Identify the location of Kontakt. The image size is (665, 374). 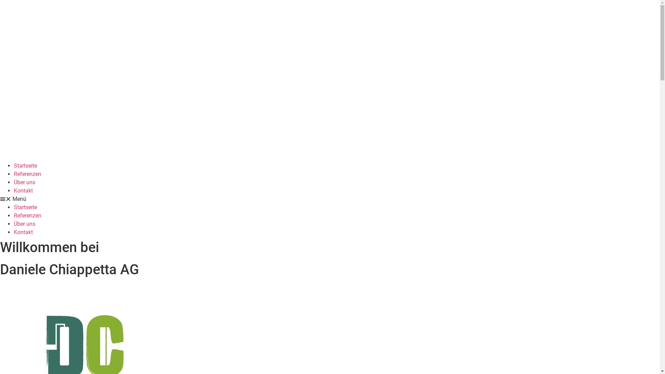
(24, 232).